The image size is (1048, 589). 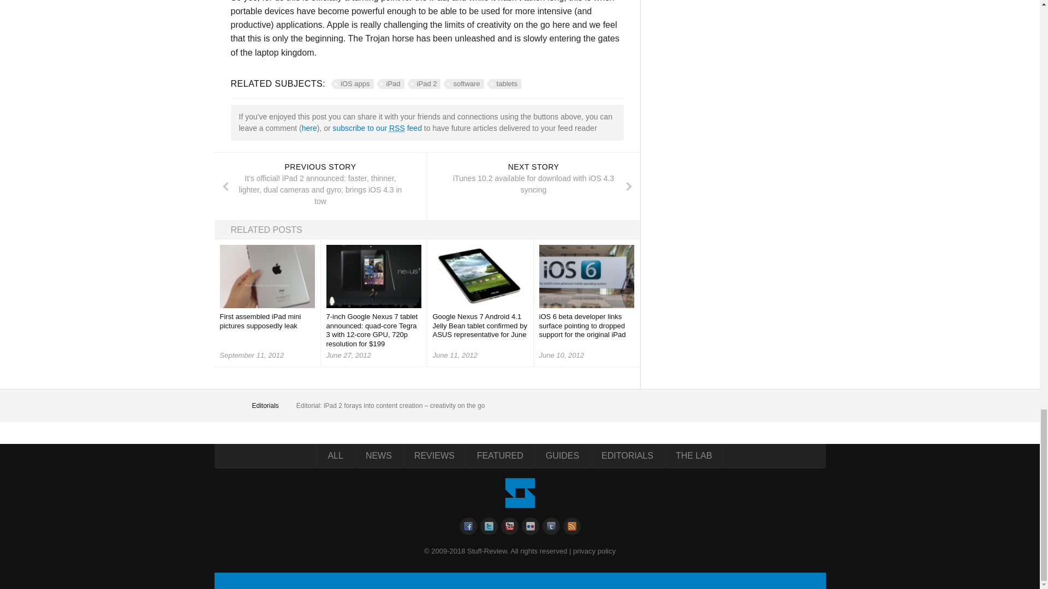 What do you see at coordinates (504, 84) in the screenshot?
I see `tablets` at bounding box center [504, 84].